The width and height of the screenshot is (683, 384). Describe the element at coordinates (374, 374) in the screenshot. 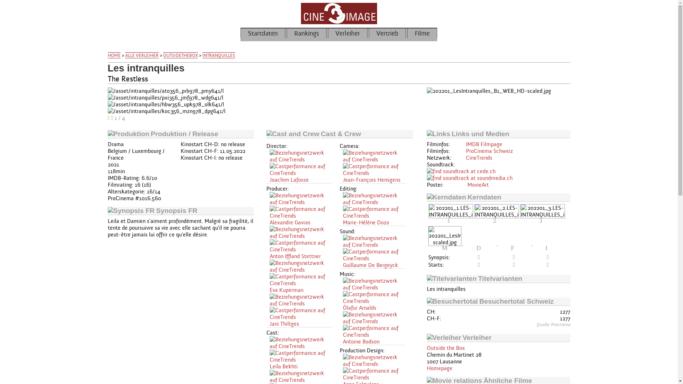

I see `Castperformance auf CineTrends` at that location.